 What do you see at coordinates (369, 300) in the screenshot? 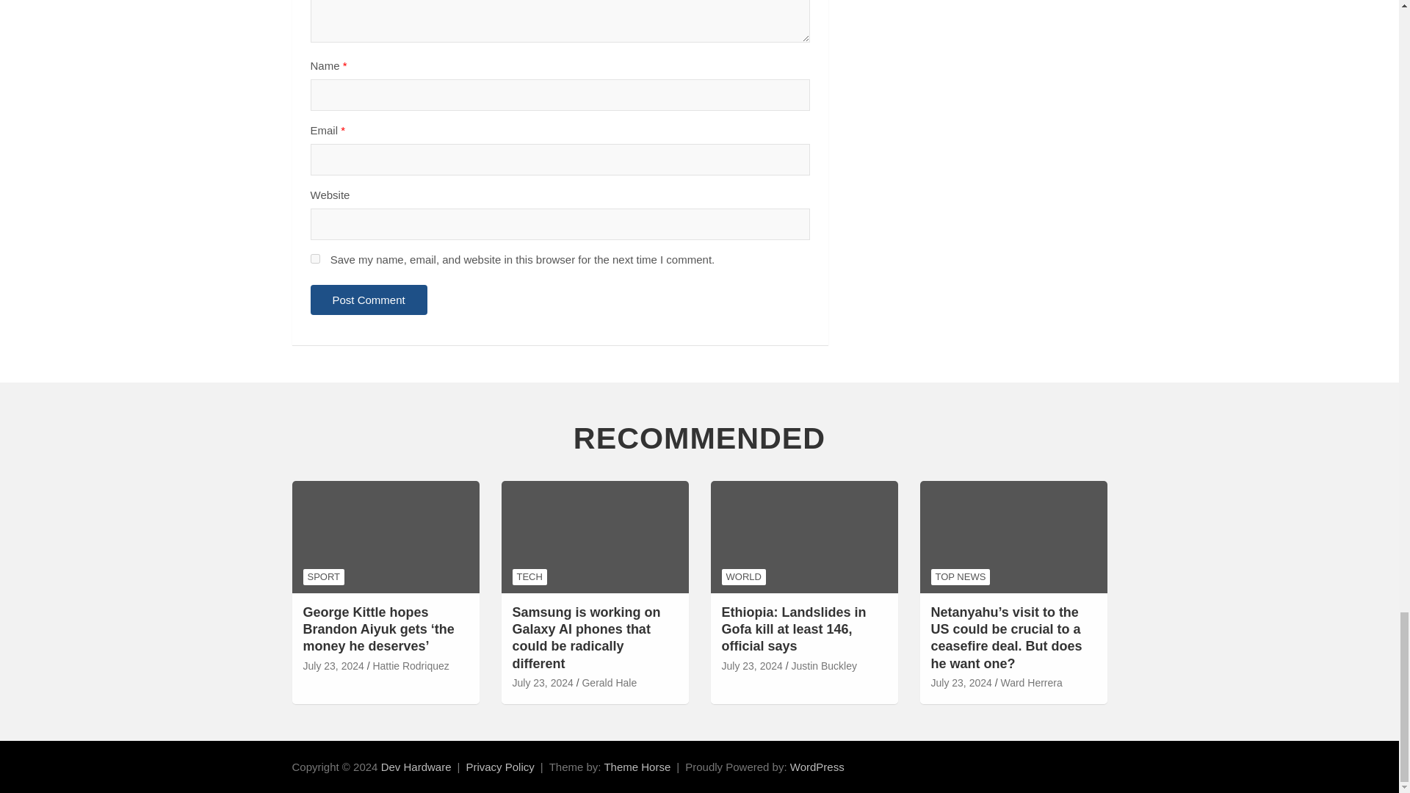
I see `Post Comment` at bounding box center [369, 300].